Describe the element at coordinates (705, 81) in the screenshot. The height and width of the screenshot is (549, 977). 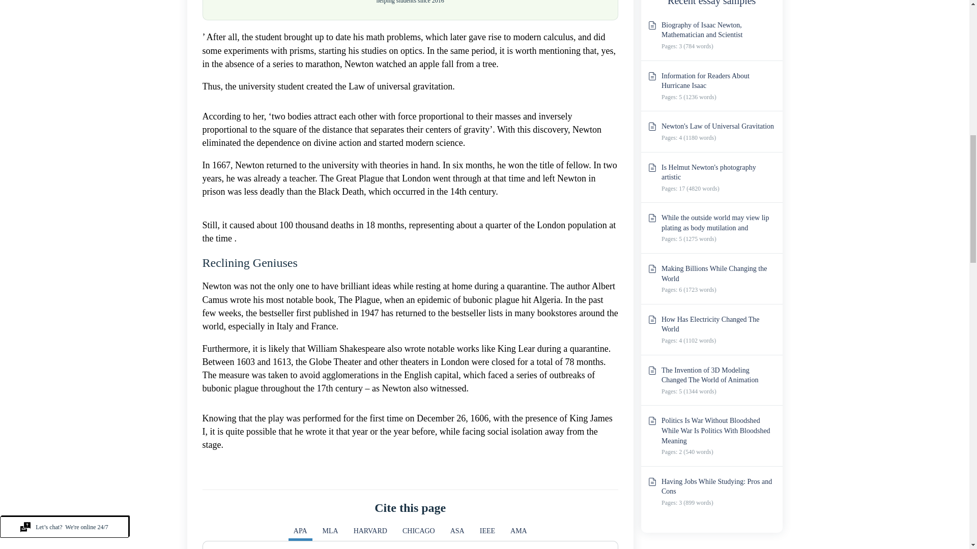
I see `Information for Readers About Hurricane Isaac` at that location.